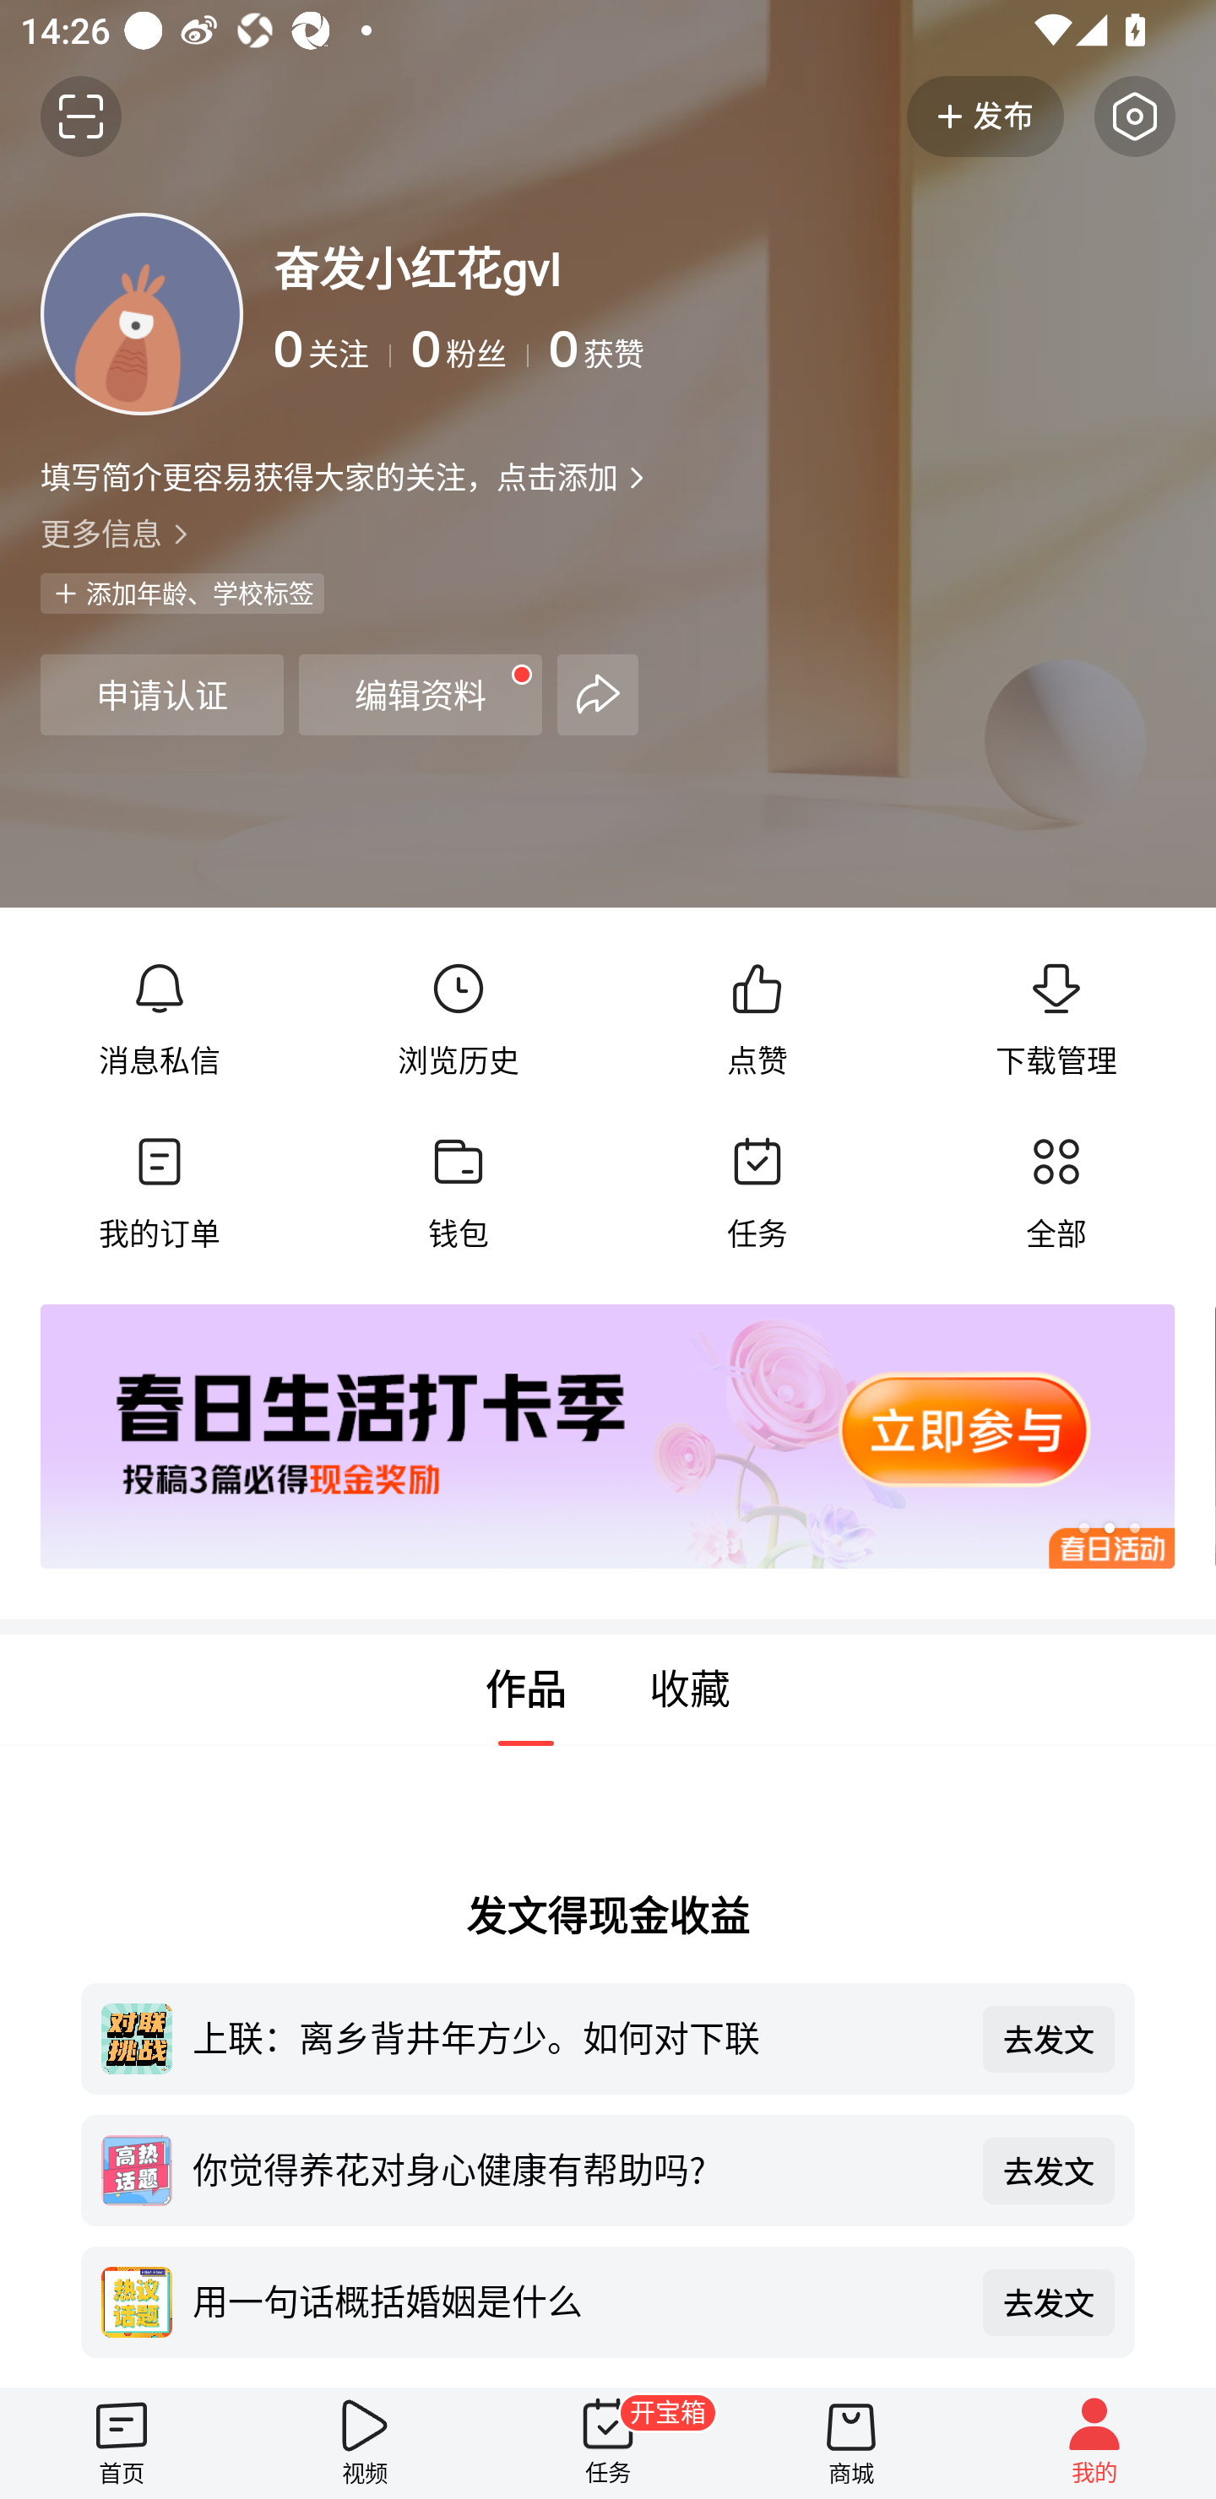 Image resolution: width=1216 pixels, height=2499 pixels. I want to click on 填写简介更容易获得大家的关注，点击添加, so click(328, 476).